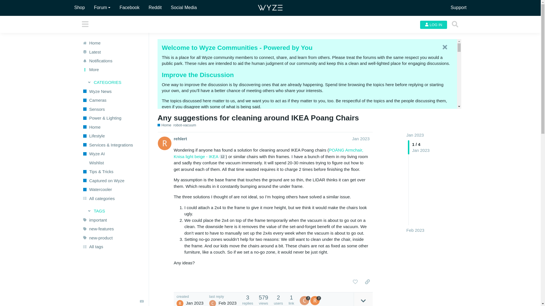  I want to click on Support, so click(458, 7).